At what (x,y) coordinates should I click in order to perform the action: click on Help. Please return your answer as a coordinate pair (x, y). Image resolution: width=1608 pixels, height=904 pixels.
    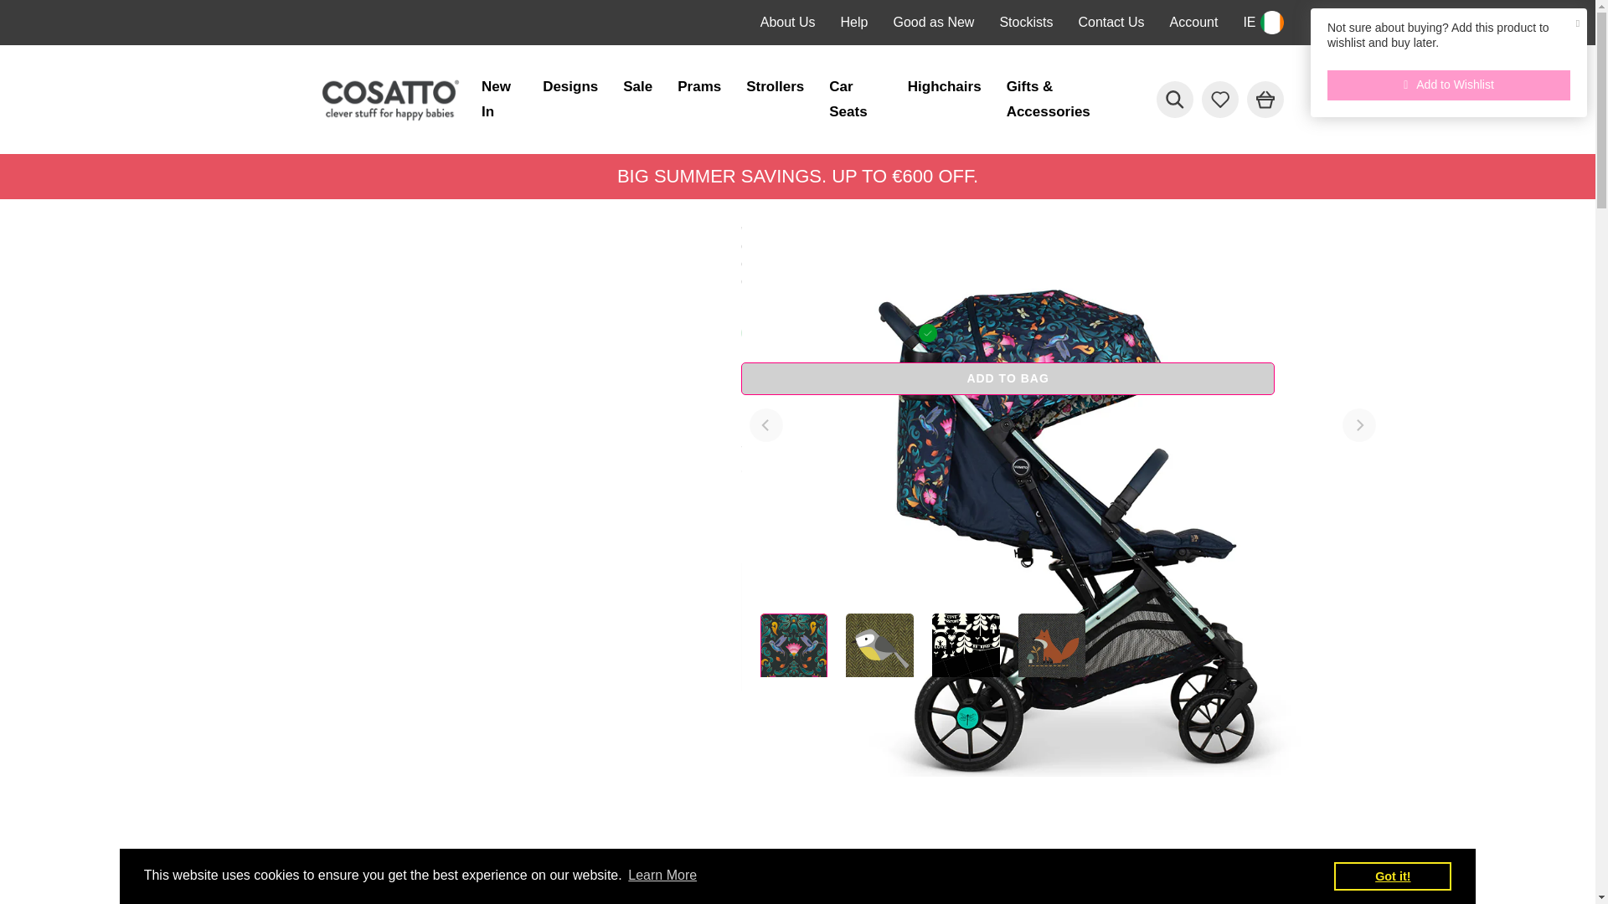
    Looking at the image, I should click on (854, 22).